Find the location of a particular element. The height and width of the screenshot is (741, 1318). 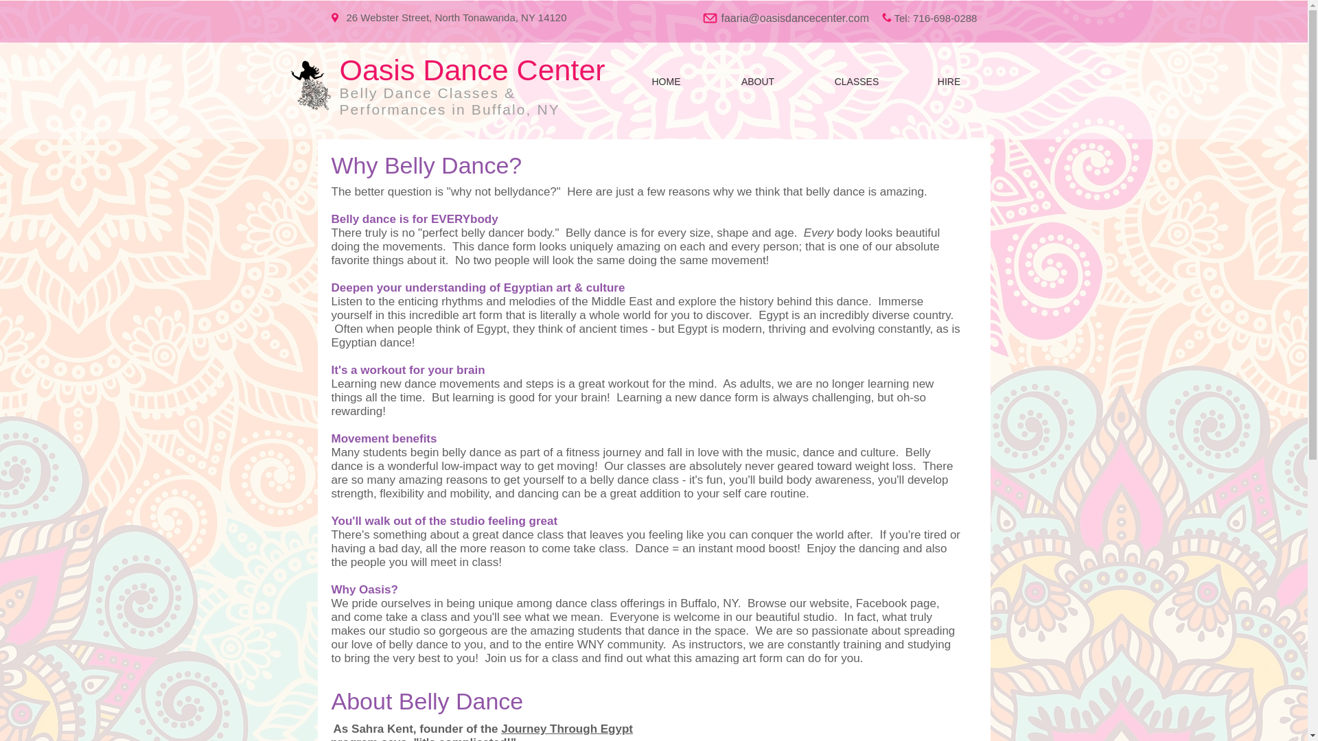

HOME is located at coordinates (667, 82).